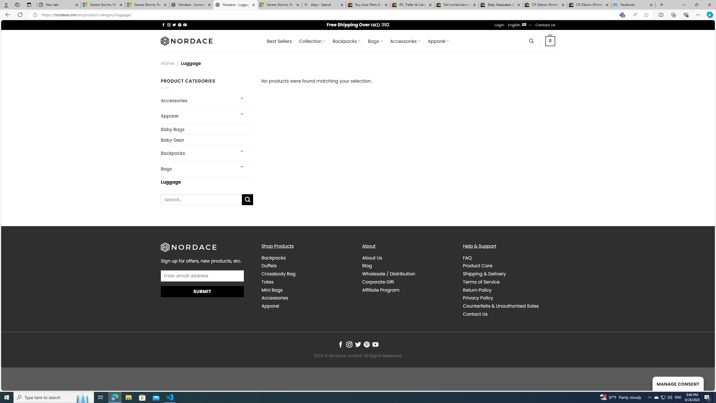 Image resolution: width=716 pixels, height=403 pixels. Describe the element at coordinates (307, 274) in the screenshot. I see `Crossbody Bag` at that location.